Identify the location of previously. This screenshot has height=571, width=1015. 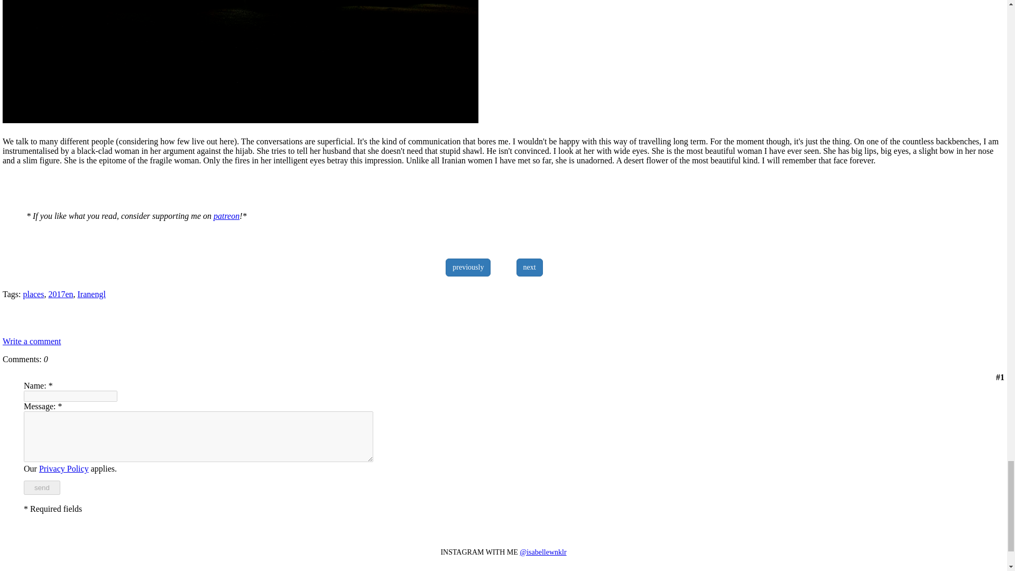
(467, 268).